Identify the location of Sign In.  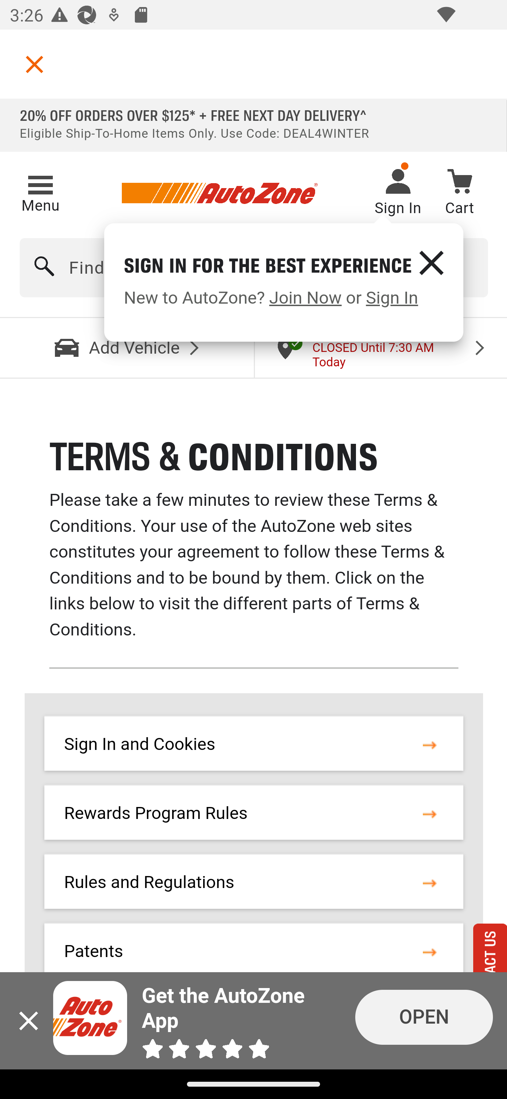
(392, 298).